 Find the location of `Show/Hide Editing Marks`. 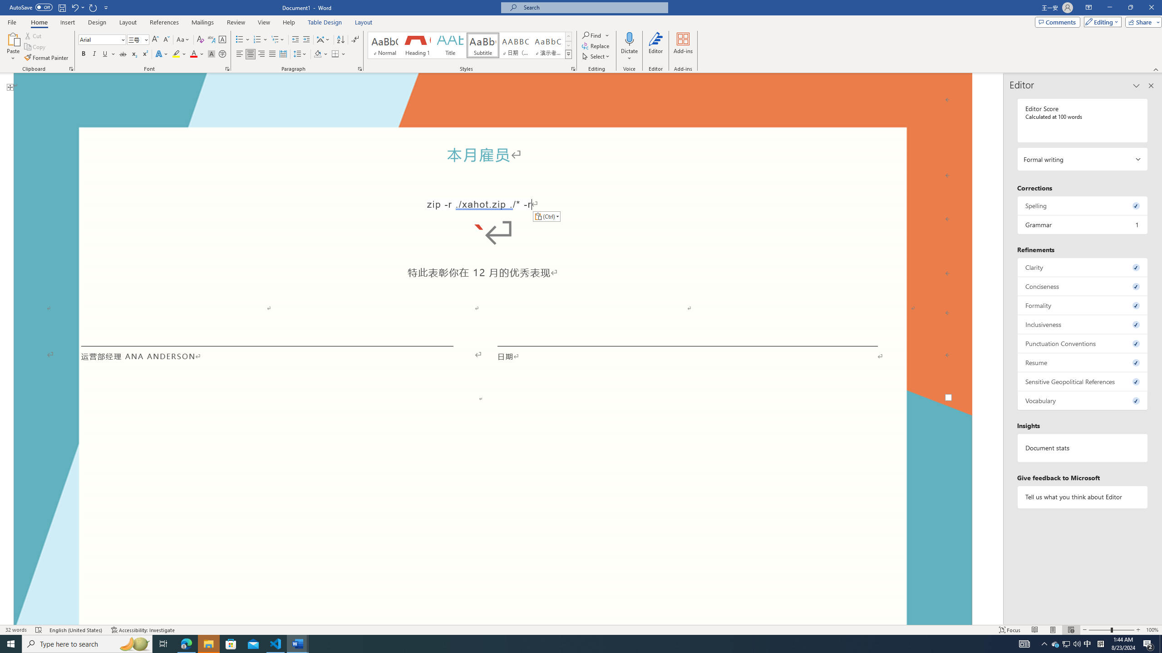

Show/Hide Editing Marks is located at coordinates (355, 40).